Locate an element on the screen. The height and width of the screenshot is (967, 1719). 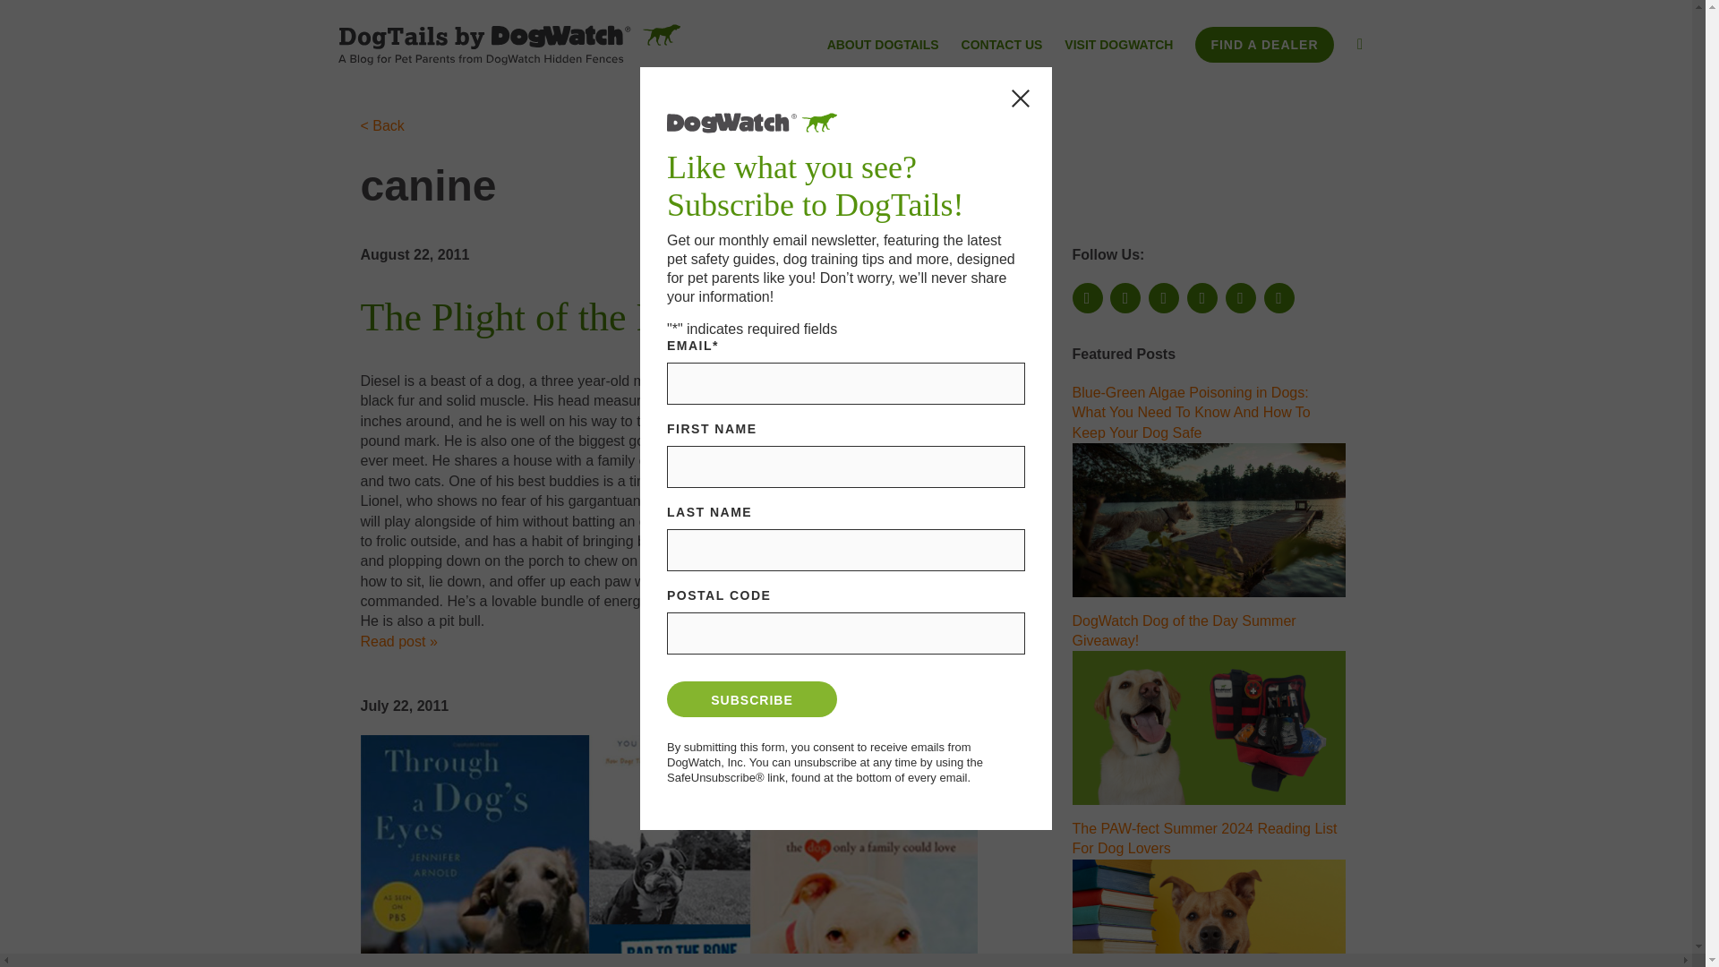
DogWatch Dog of the Day Summer Giveaway! is located at coordinates (1184, 629).